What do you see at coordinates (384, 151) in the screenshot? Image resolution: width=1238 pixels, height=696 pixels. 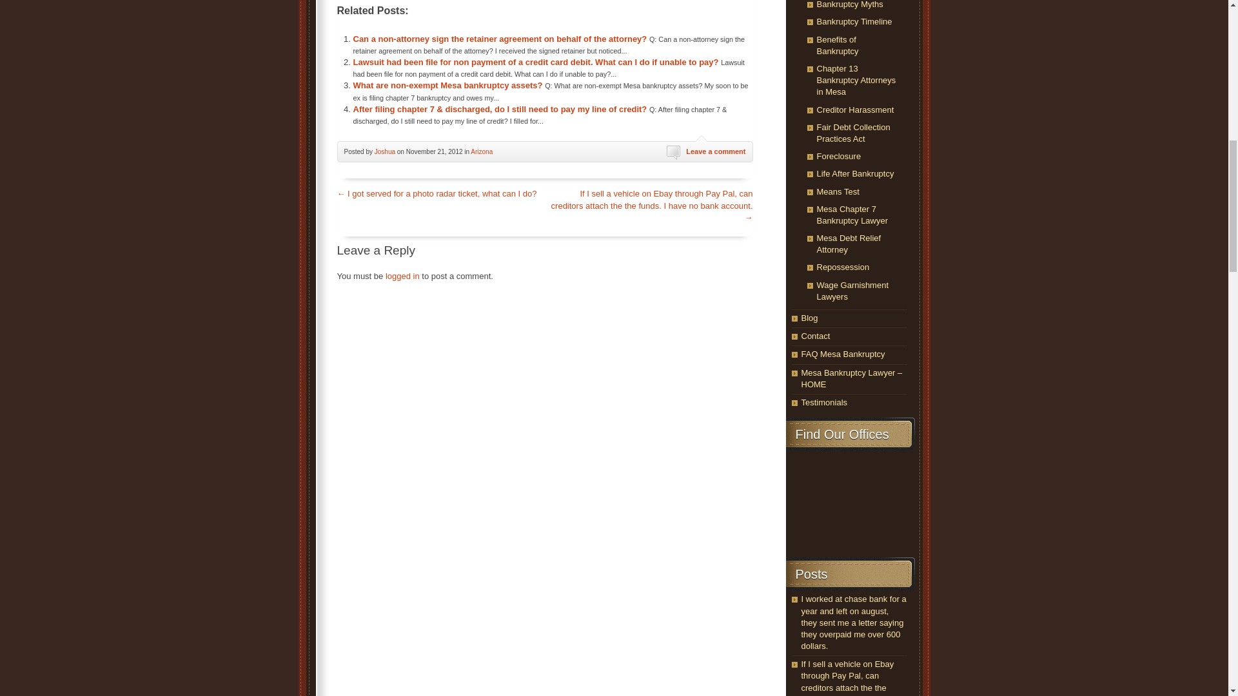 I see `Joshua` at bounding box center [384, 151].